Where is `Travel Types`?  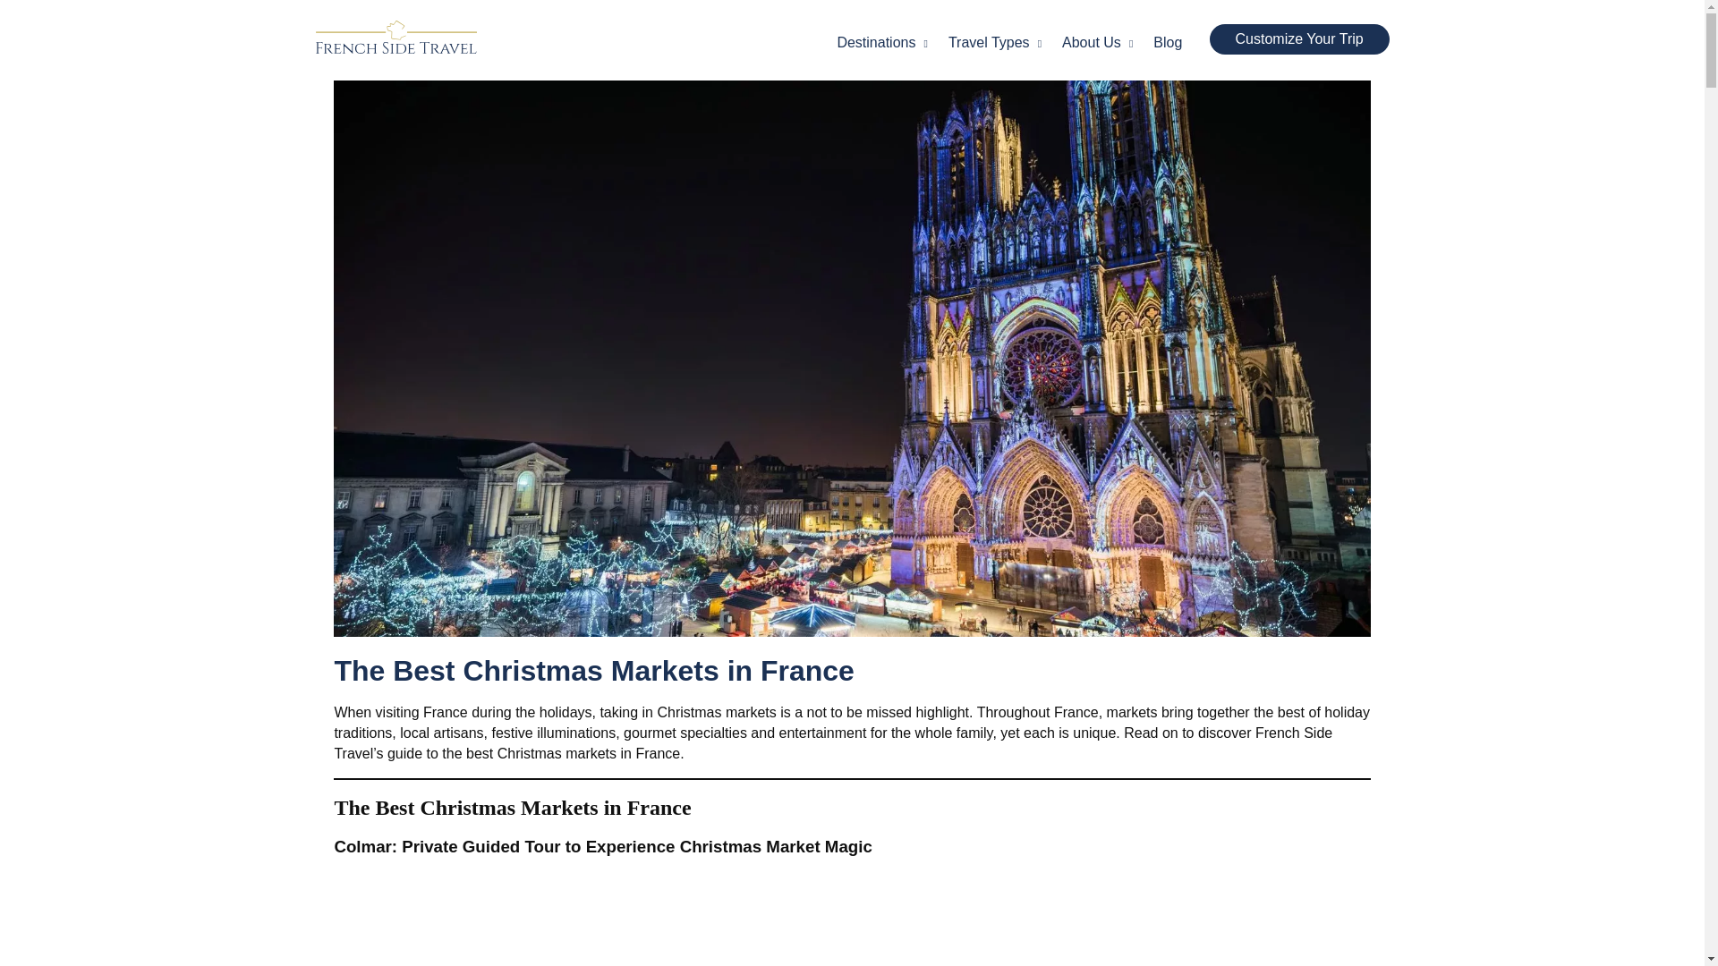 Travel Types is located at coordinates (997, 42).